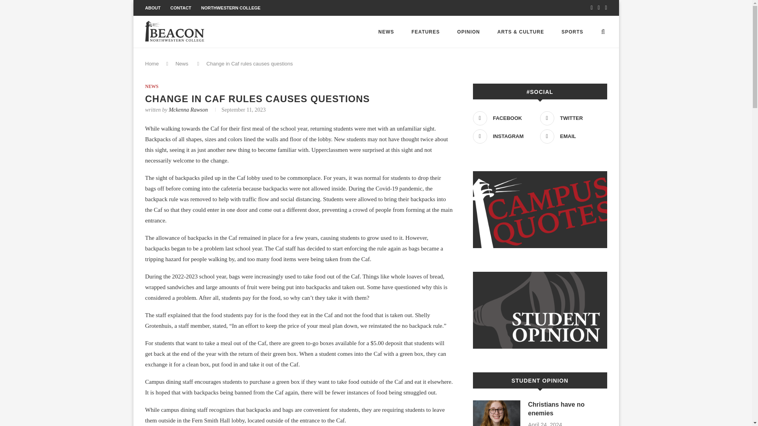 This screenshot has height=426, width=758. Describe the element at coordinates (152, 64) in the screenshot. I see `Home` at that location.